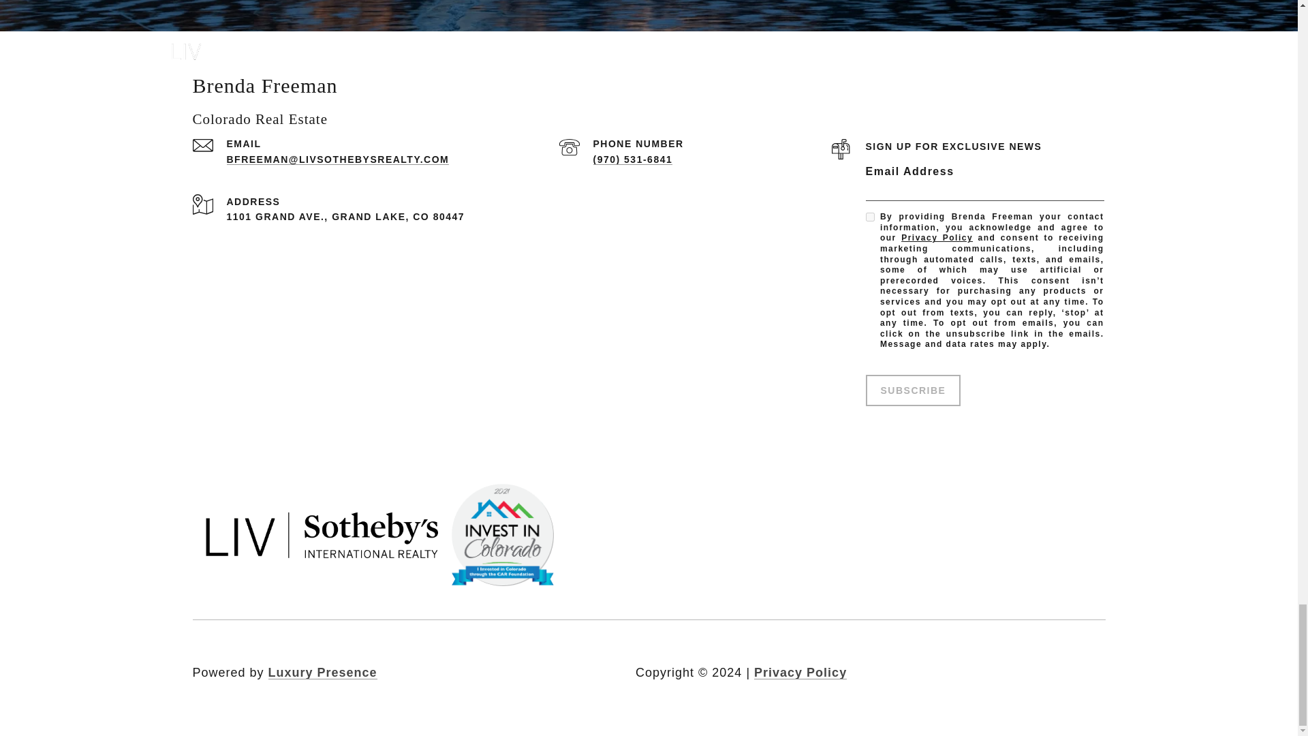  Describe the element at coordinates (869, 217) in the screenshot. I see `on` at that location.